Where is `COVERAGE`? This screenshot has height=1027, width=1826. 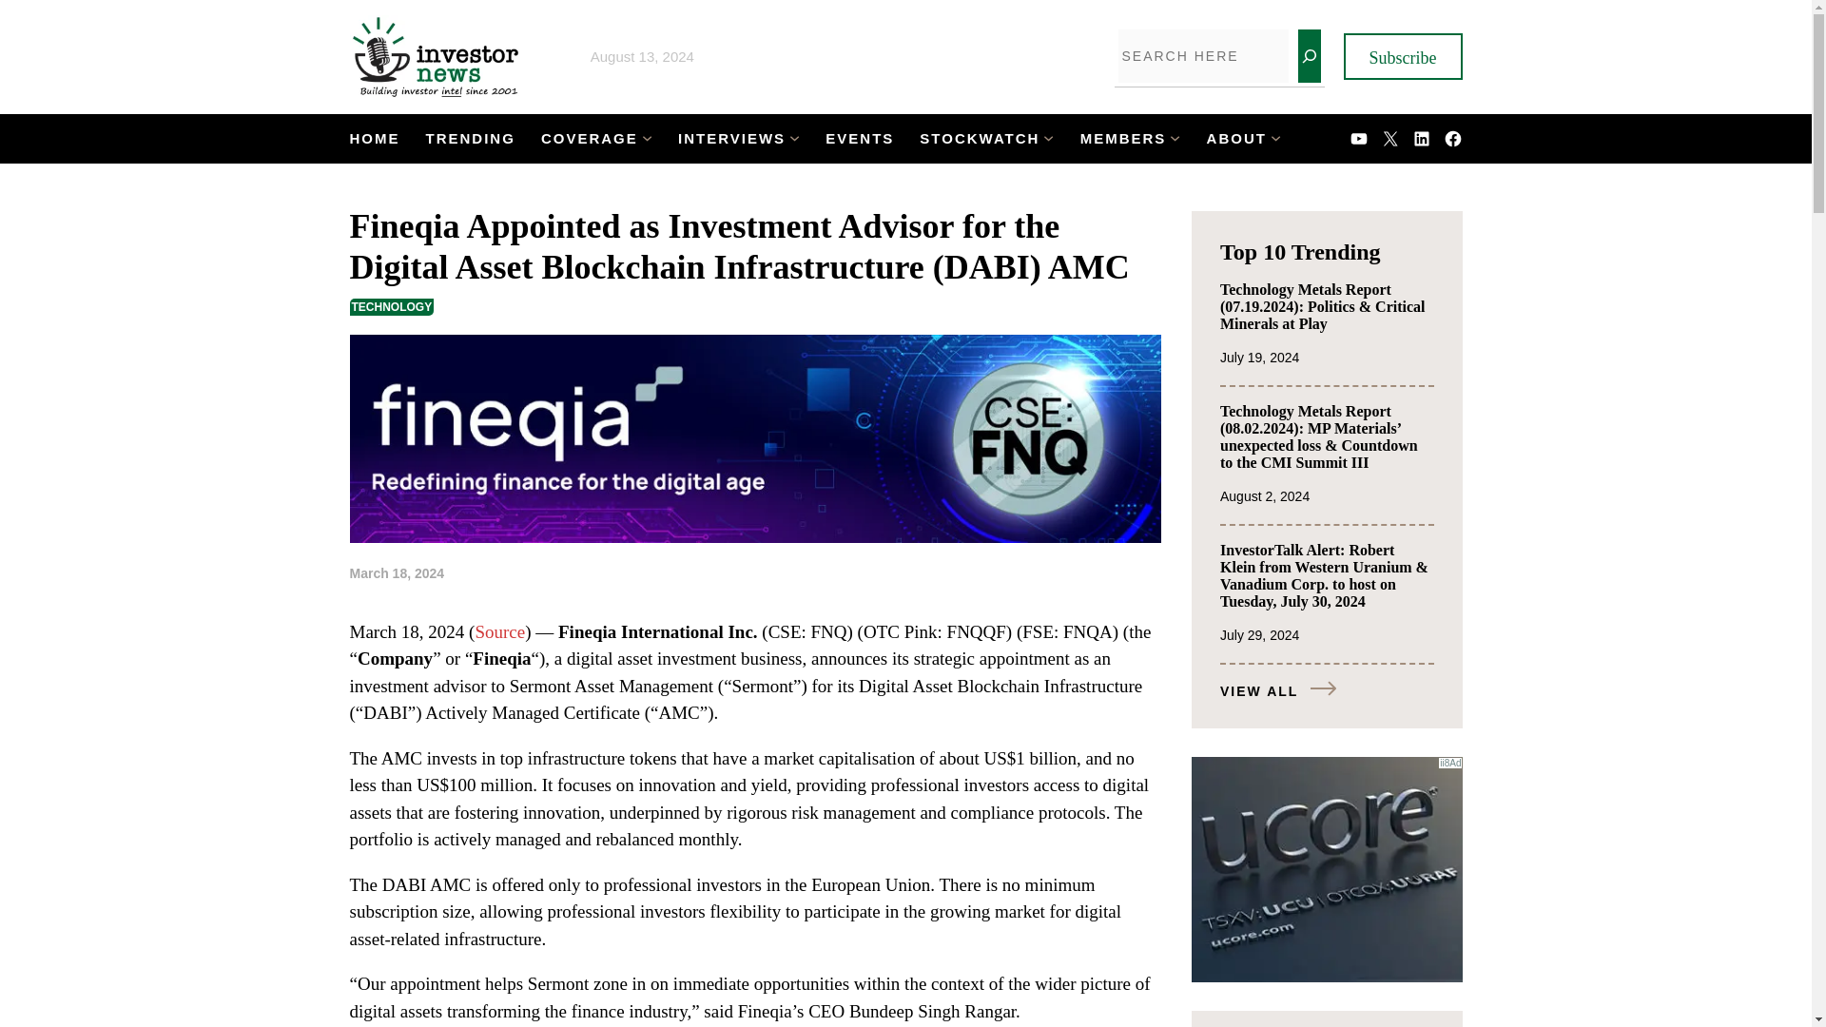
COVERAGE is located at coordinates (589, 139).